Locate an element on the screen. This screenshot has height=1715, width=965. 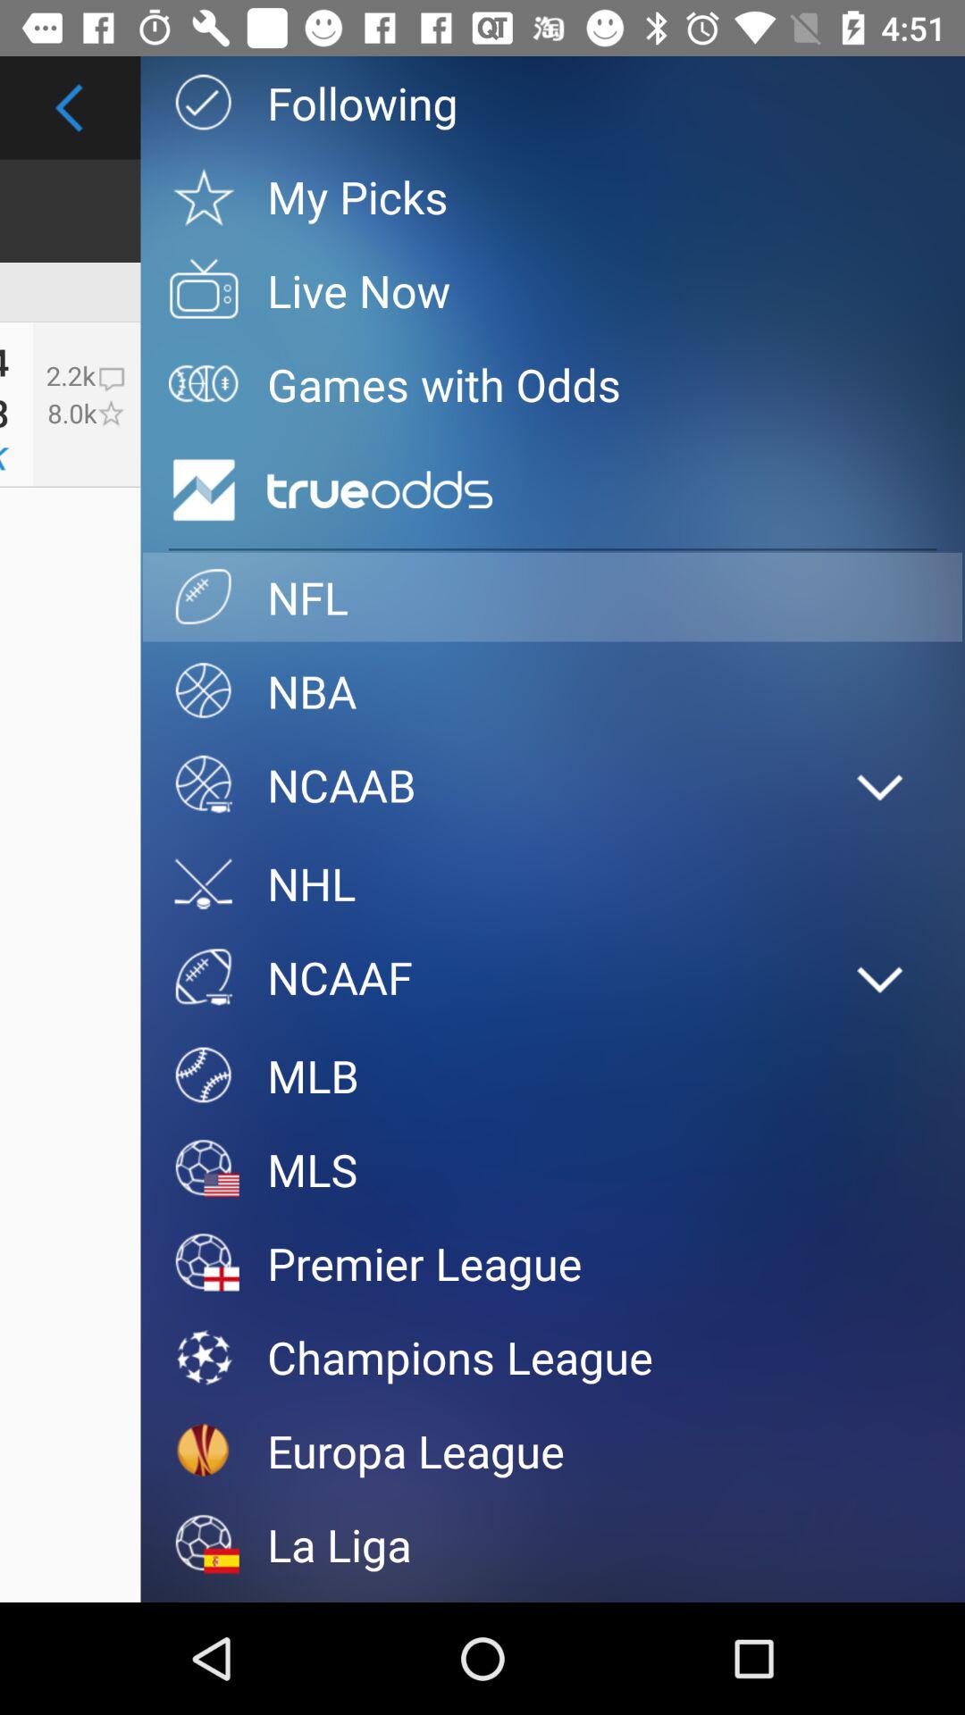
choose item to the right of 2 2k c item is located at coordinates (204, 489).